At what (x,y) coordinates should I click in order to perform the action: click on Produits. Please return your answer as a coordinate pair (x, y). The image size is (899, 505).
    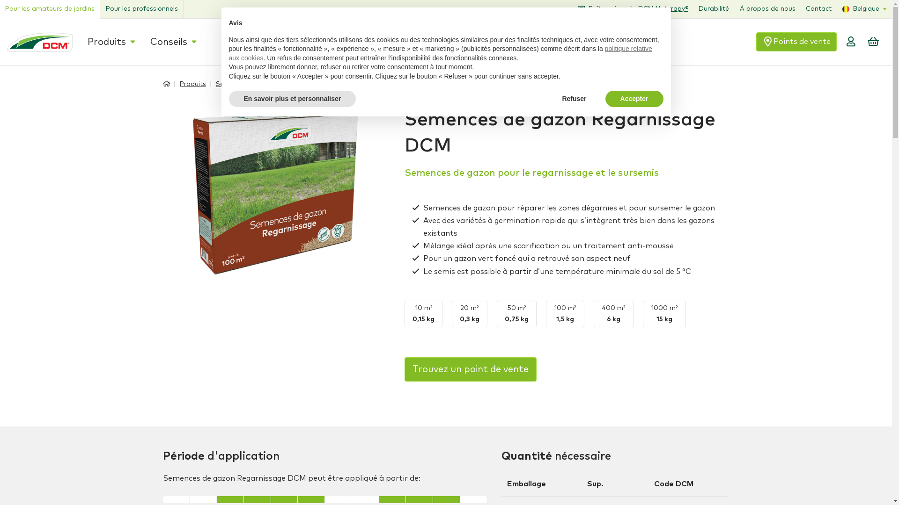
    Looking at the image, I should click on (108, 42).